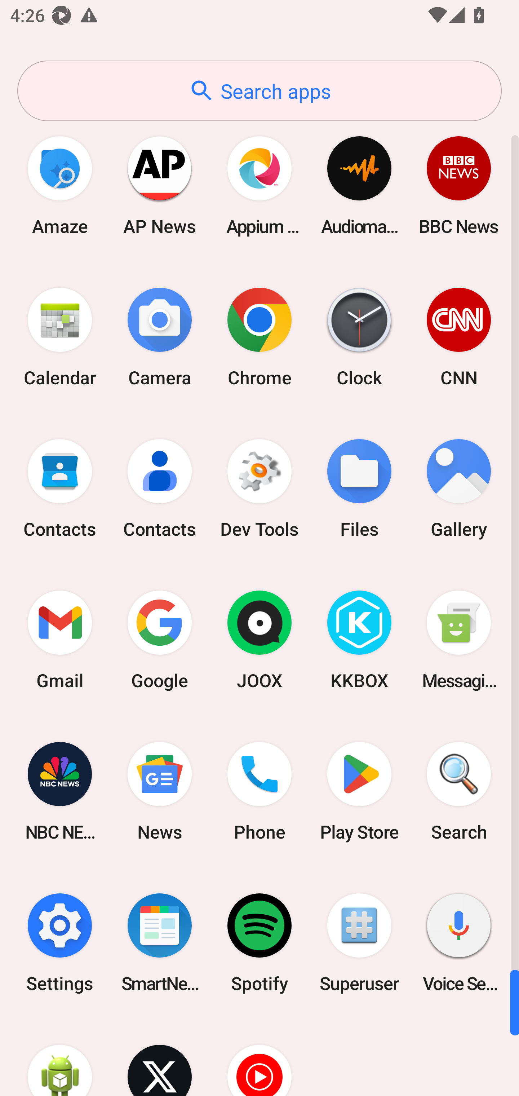 This screenshot has width=519, height=1096. What do you see at coordinates (160, 640) in the screenshot?
I see `Google` at bounding box center [160, 640].